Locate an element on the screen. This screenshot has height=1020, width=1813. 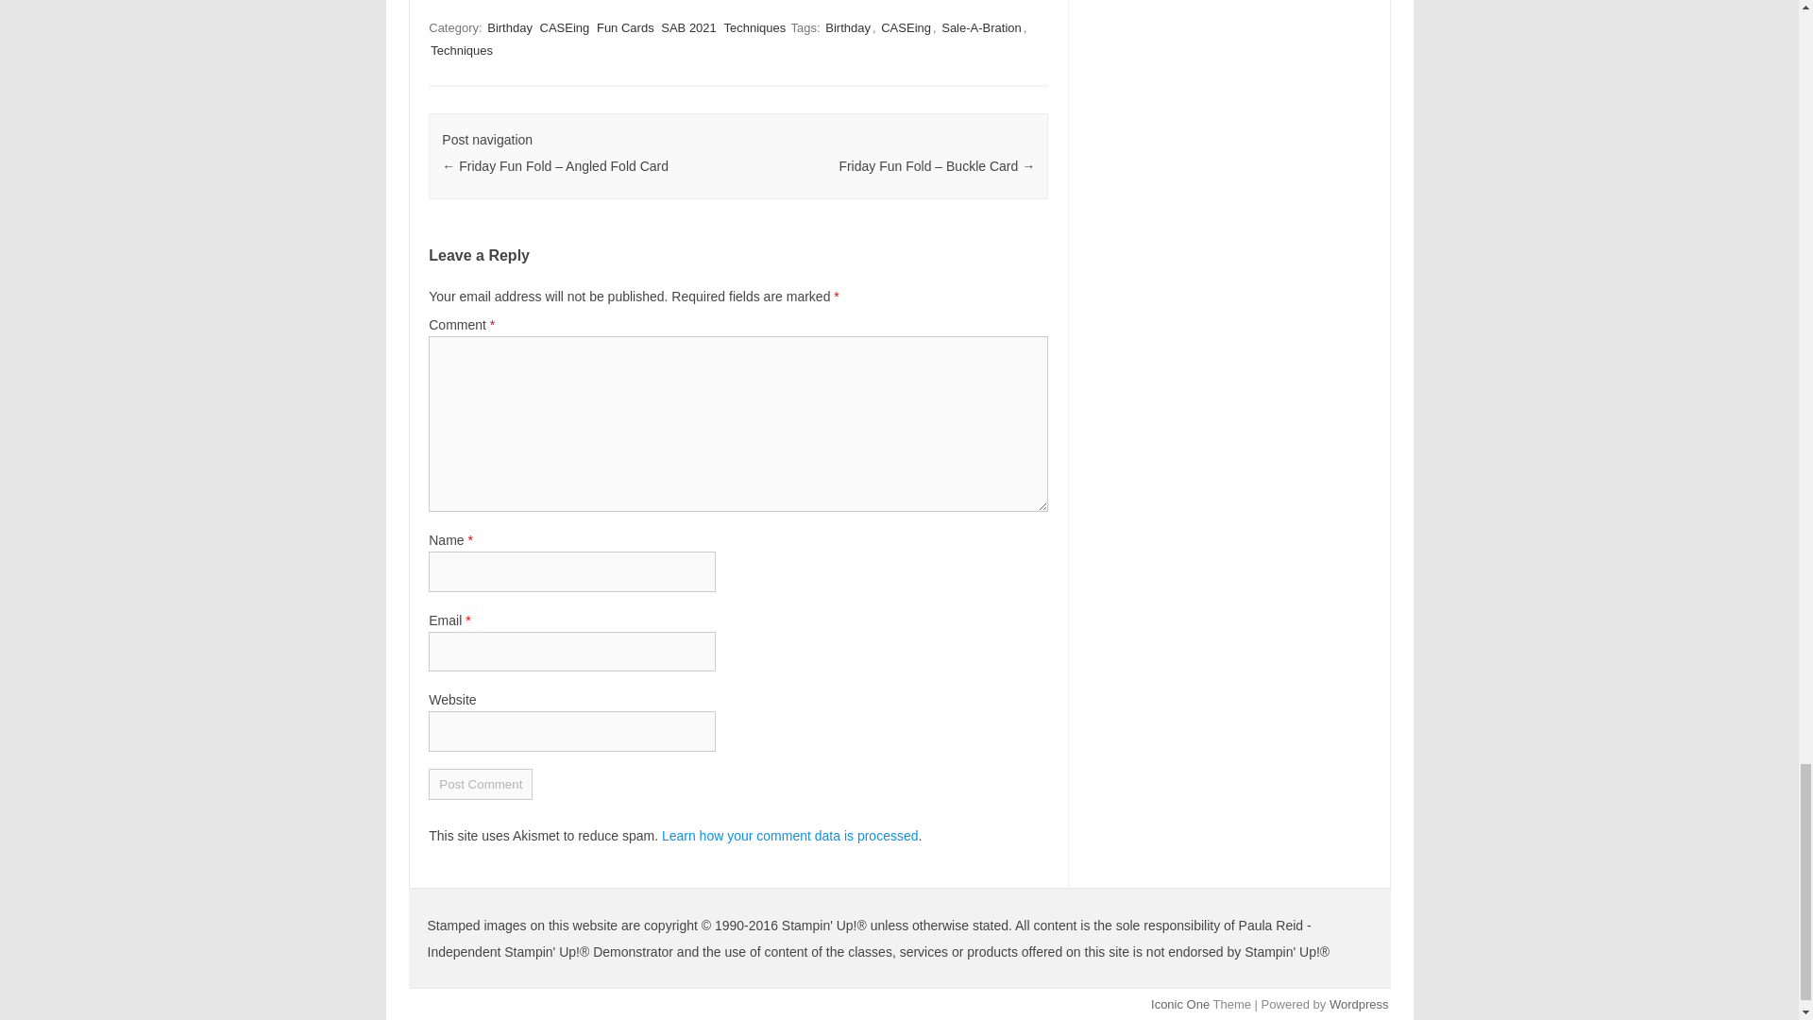
Fun Cards is located at coordinates (625, 27).